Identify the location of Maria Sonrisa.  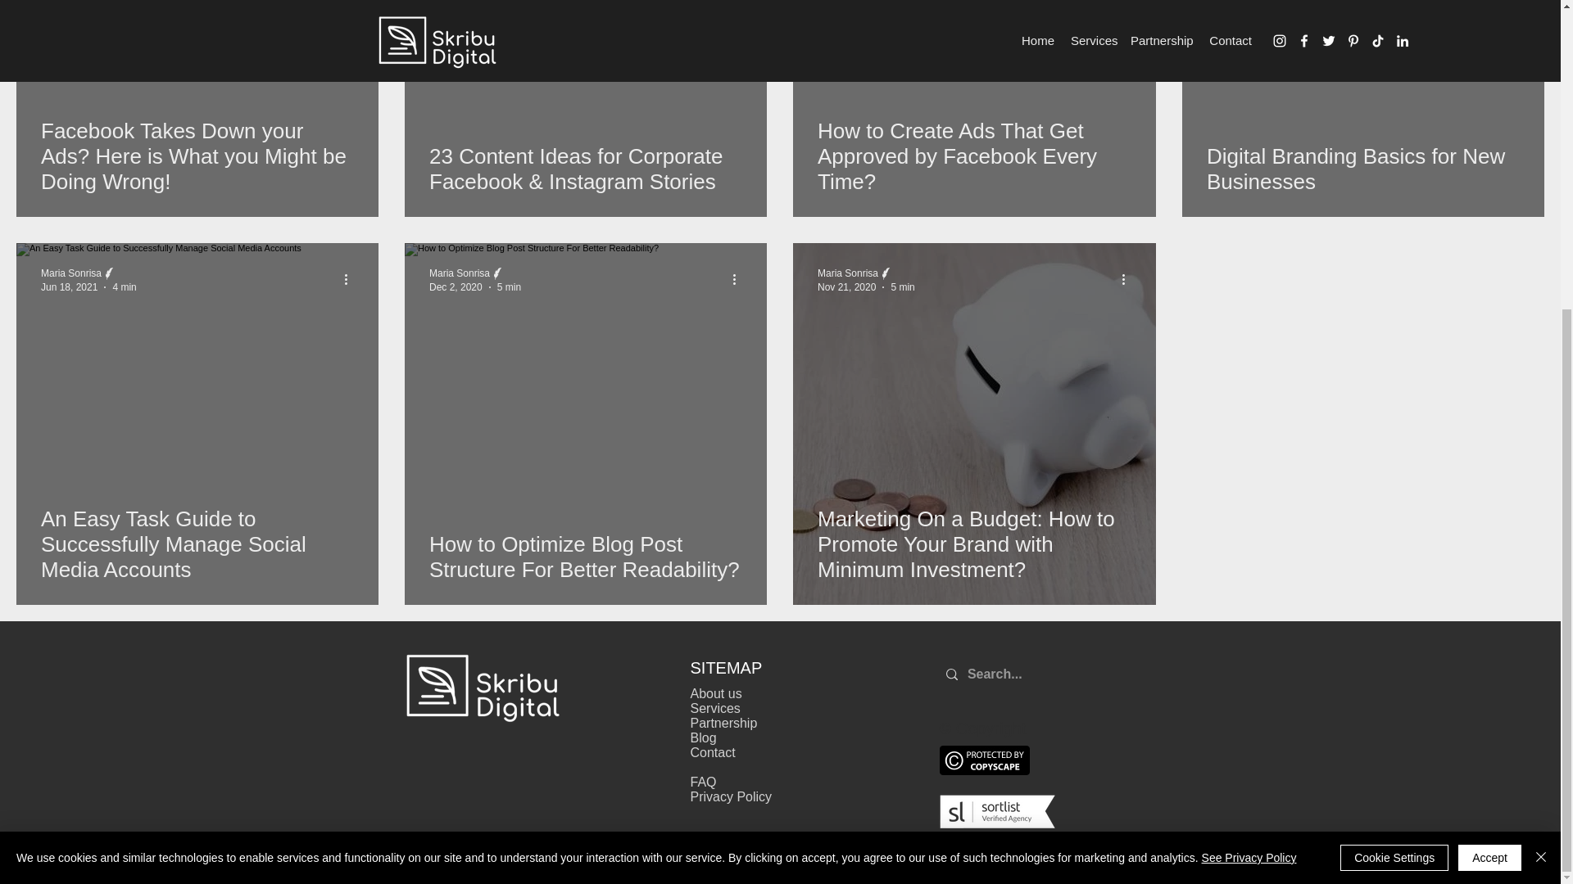
(70, 273).